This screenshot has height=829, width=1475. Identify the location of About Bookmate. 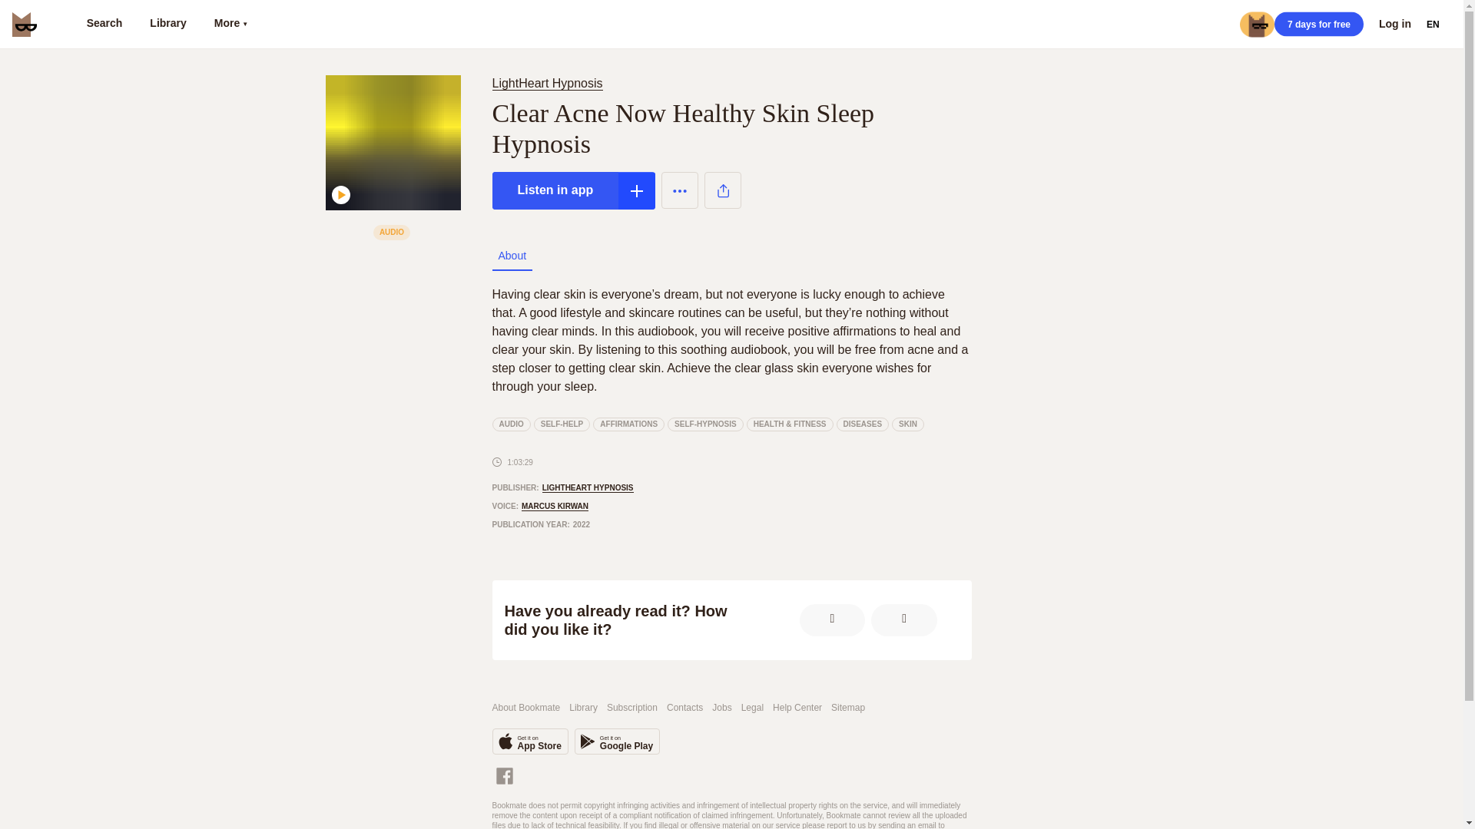
(525, 708).